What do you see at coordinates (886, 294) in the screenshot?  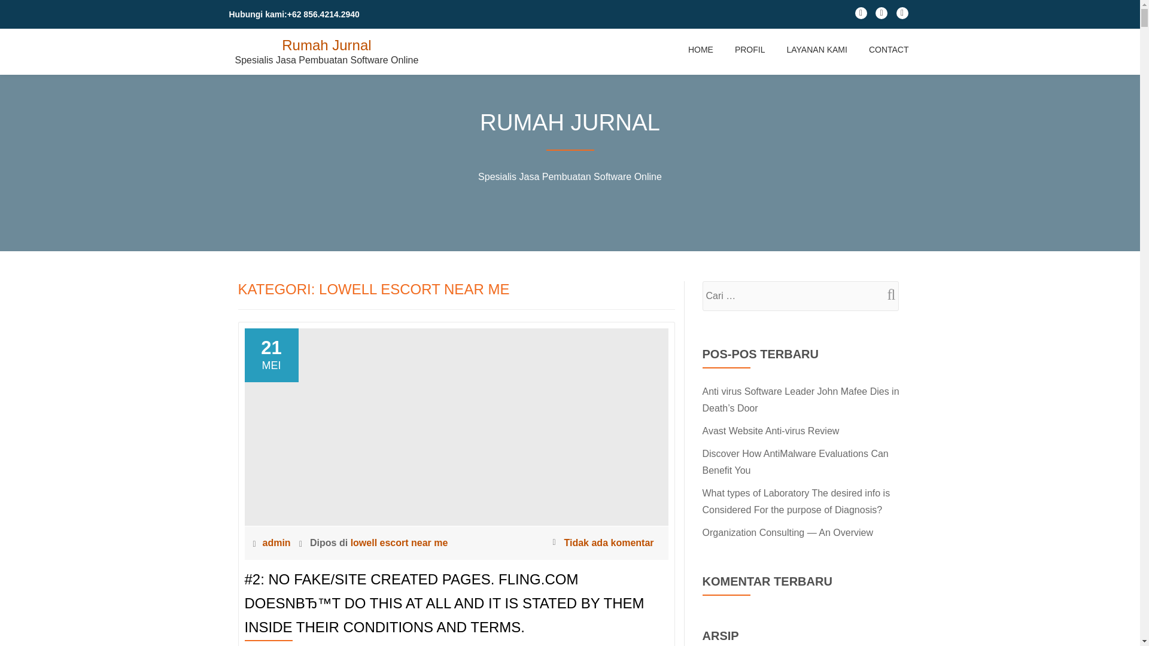 I see `Cari` at bounding box center [886, 294].